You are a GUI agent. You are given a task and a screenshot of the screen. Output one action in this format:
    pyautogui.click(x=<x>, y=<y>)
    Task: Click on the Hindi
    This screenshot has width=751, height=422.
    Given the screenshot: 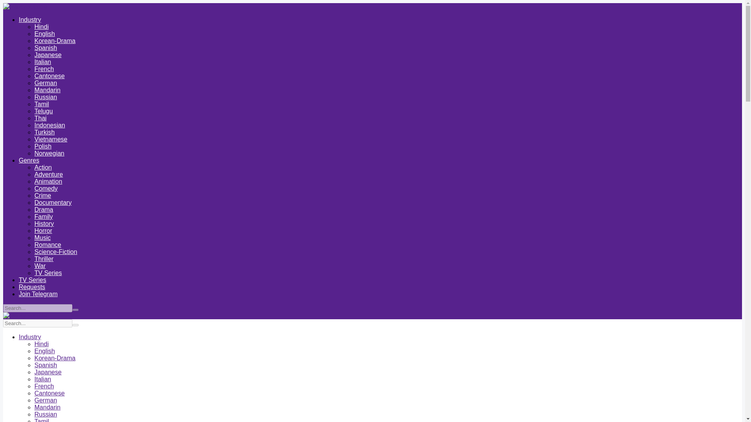 What is the action you would take?
    pyautogui.click(x=41, y=27)
    